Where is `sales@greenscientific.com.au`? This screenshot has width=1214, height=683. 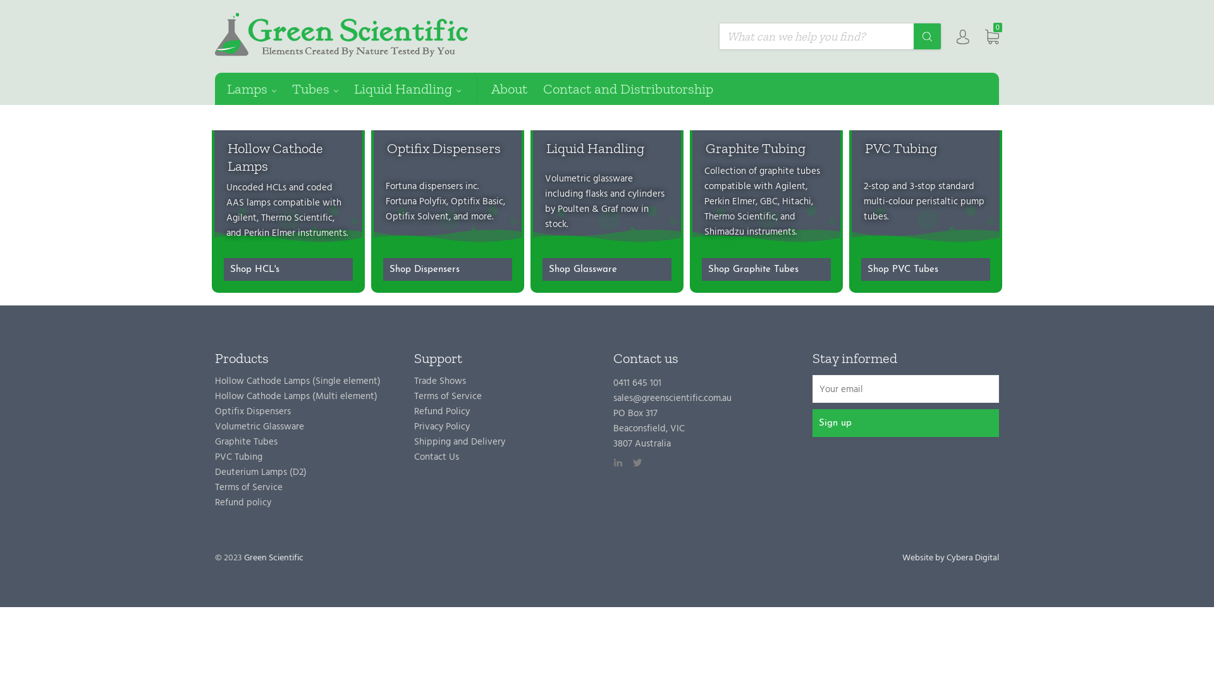 sales@greenscientific.com.au is located at coordinates (673, 400).